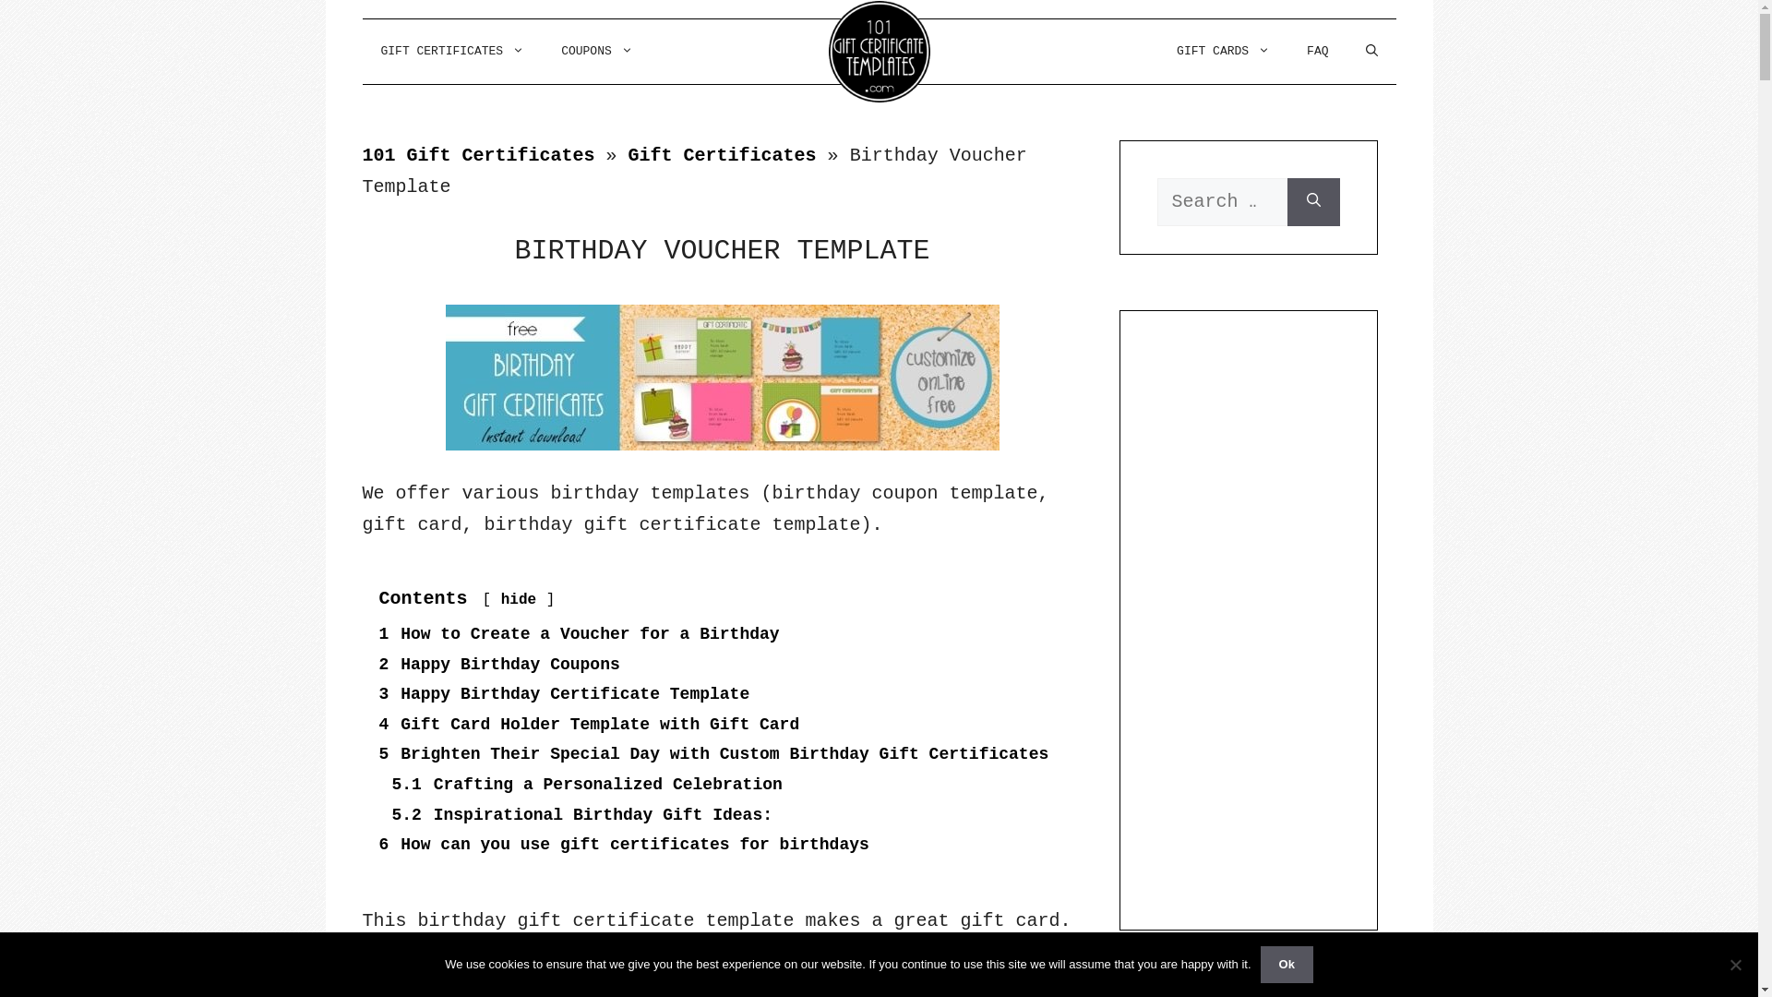  Describe the element at coordinates (597, 52) in the screenshot. I see `COUPONS` at that location.